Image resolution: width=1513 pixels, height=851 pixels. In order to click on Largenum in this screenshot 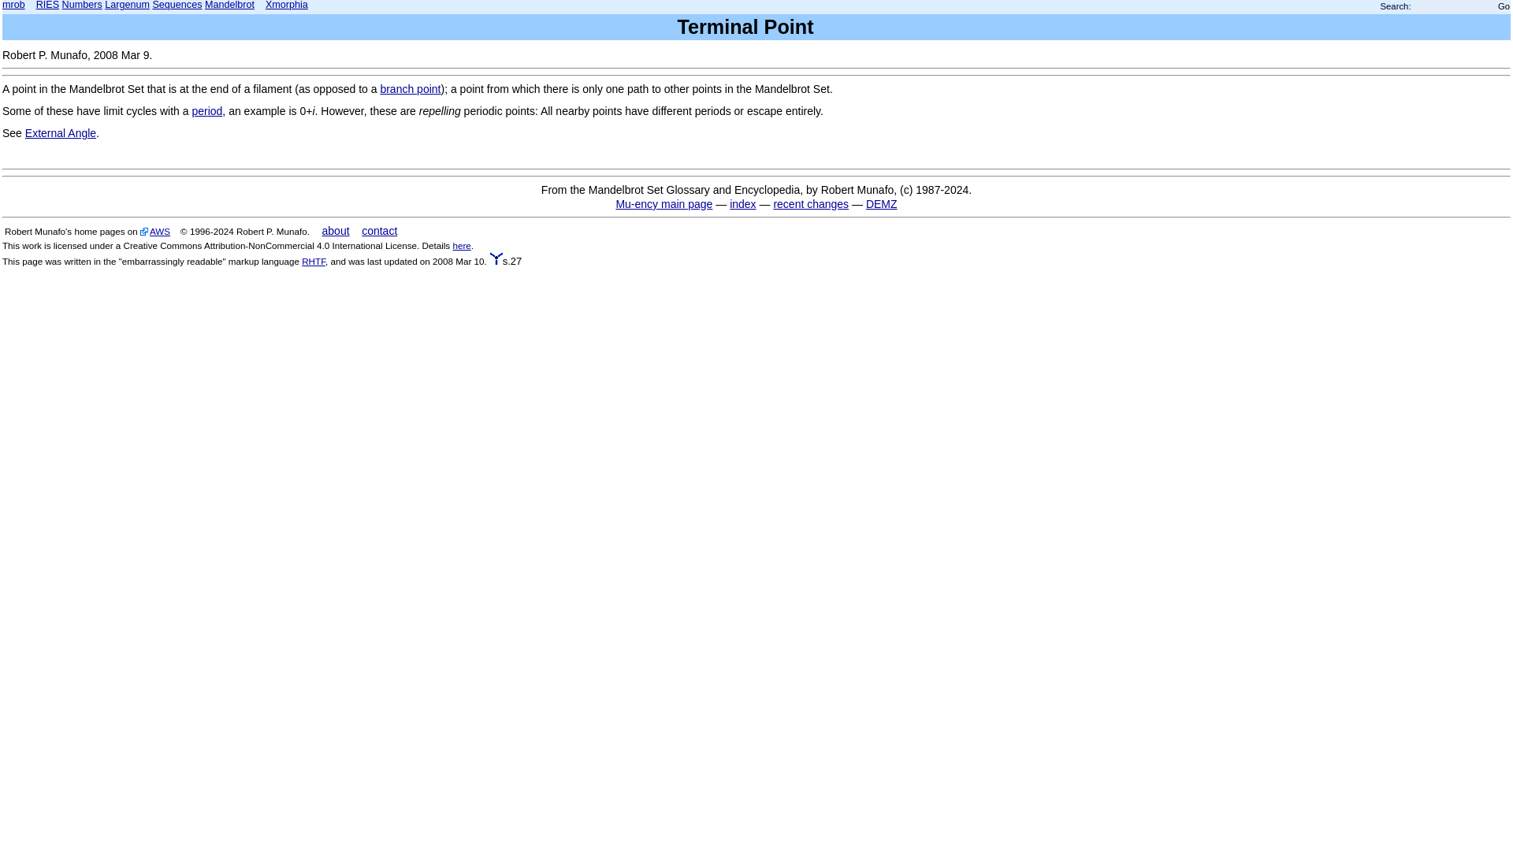, I will do `click(127, 5)`.